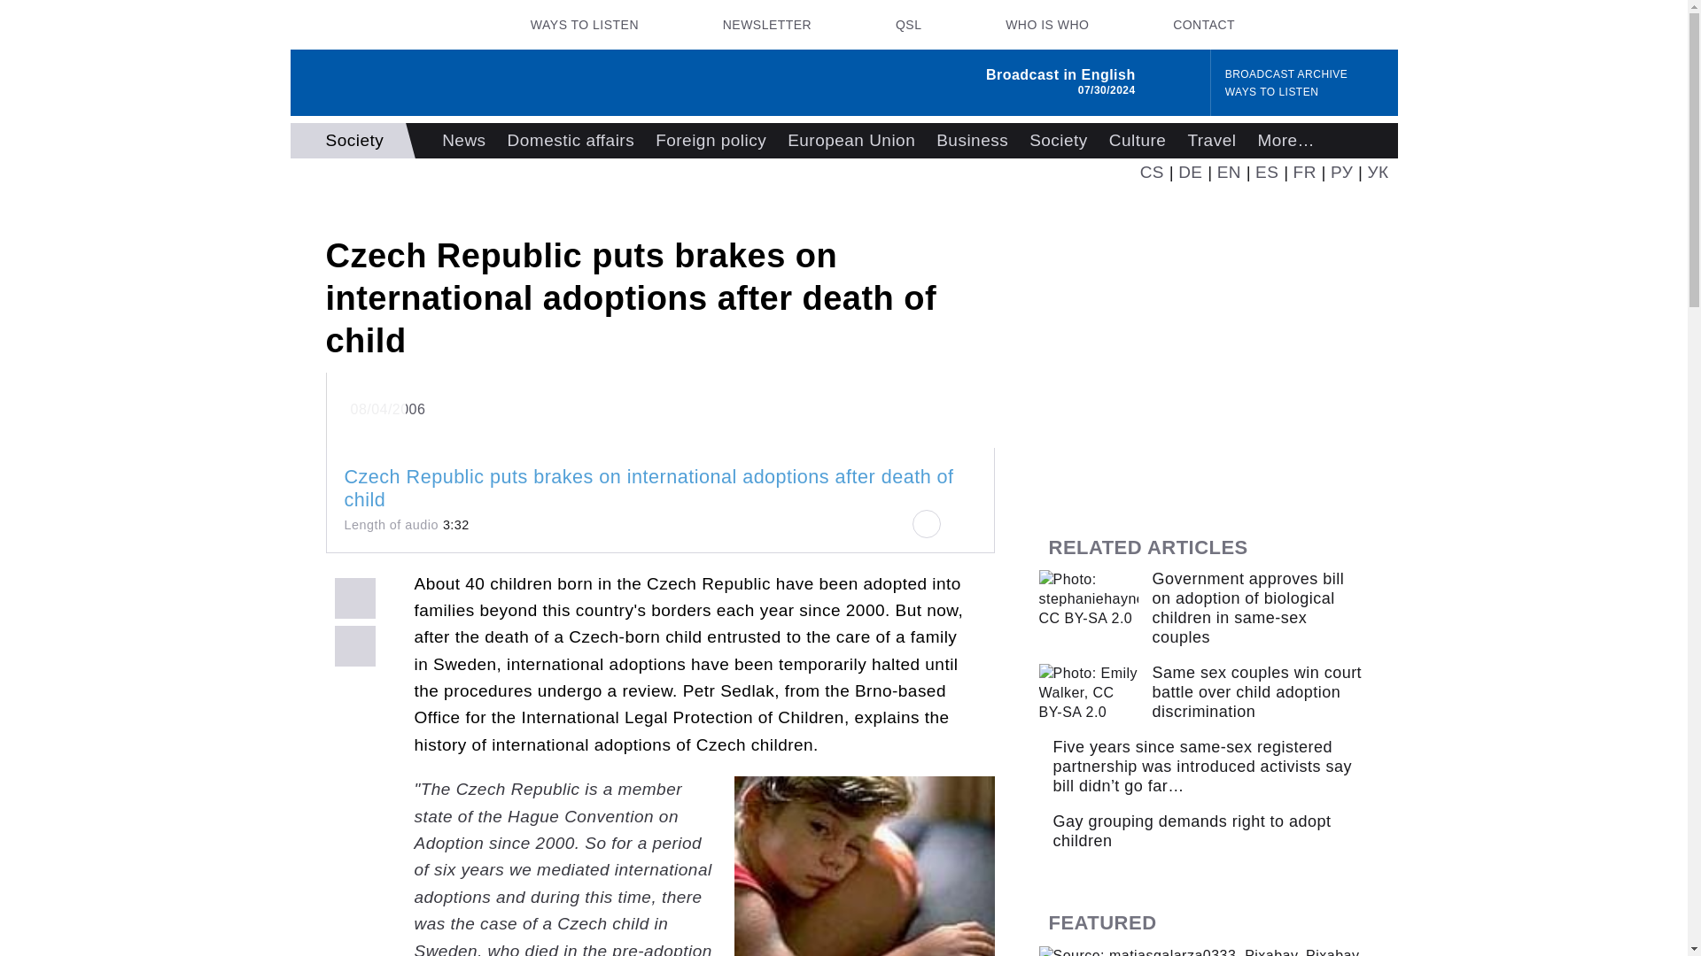  Describe the element at coordinates (379, 25) in the screenshot. I see `Czech Radio` at that location.